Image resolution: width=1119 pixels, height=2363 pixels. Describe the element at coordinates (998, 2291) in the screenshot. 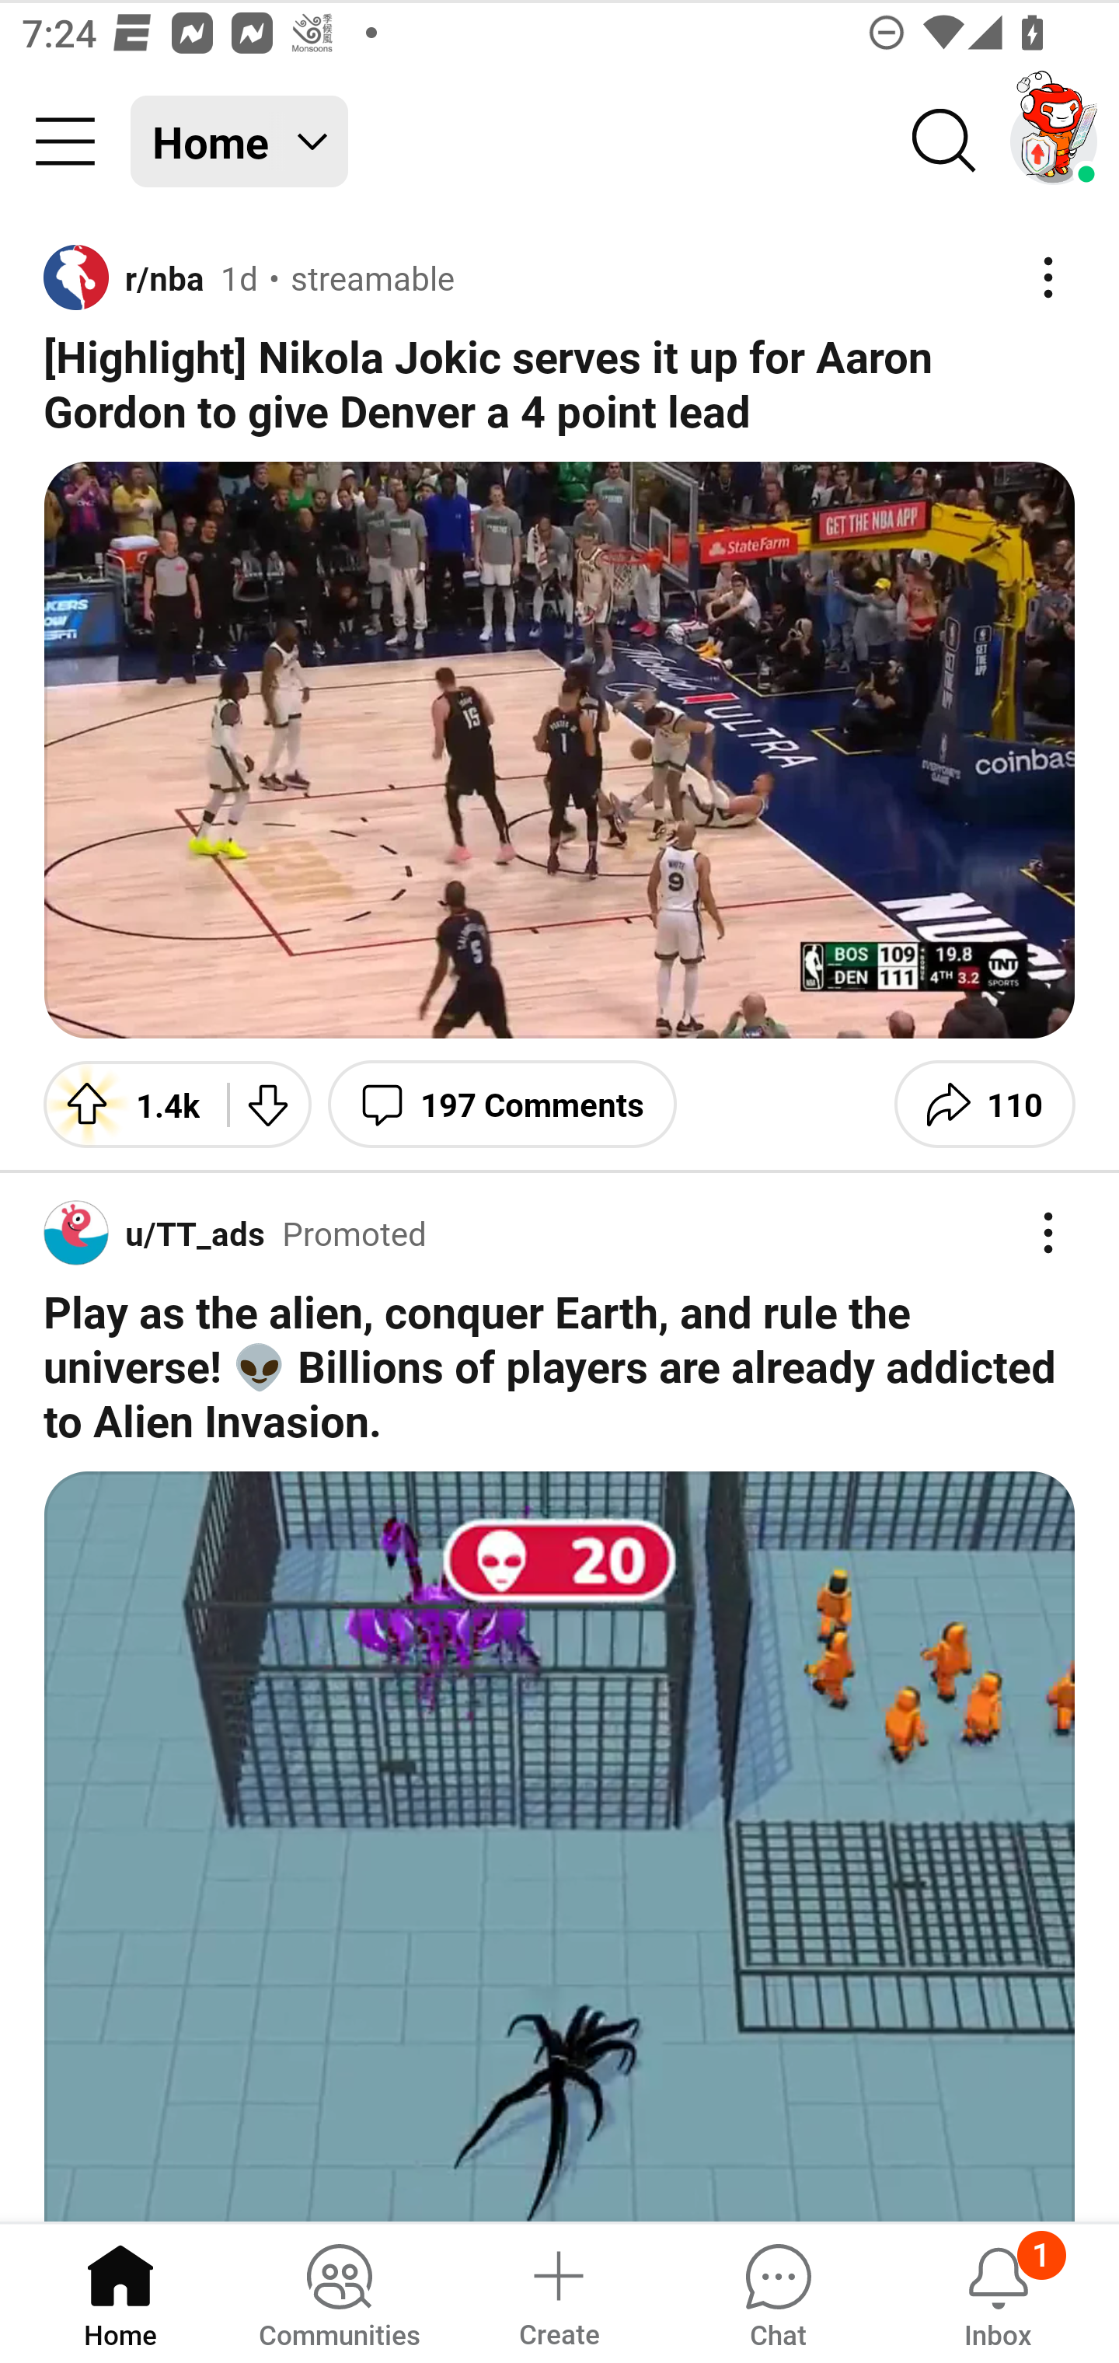

I see `Inbox, has 1 notification 1 Inbox` at that location.